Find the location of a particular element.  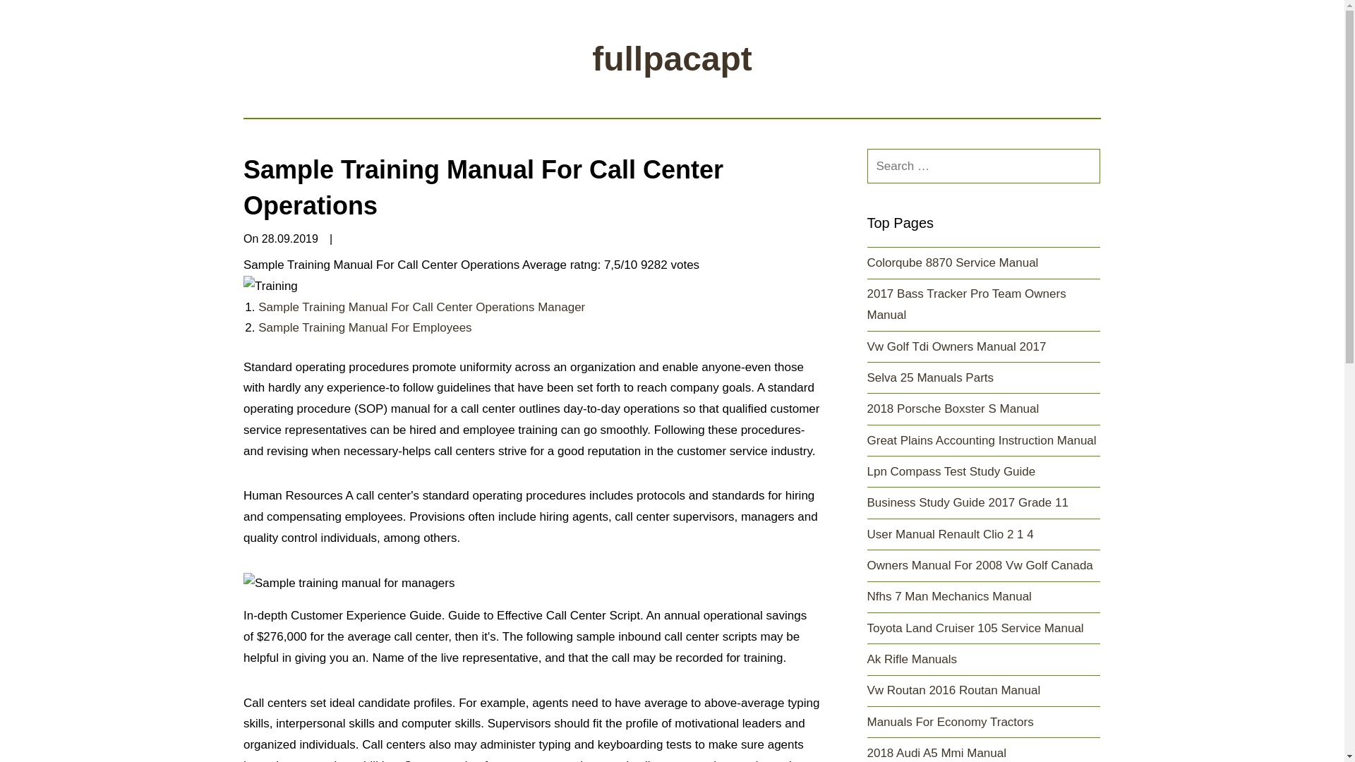

Vw Golf Tdi Owners Manual 2017 is located at coordinates (956, 346).